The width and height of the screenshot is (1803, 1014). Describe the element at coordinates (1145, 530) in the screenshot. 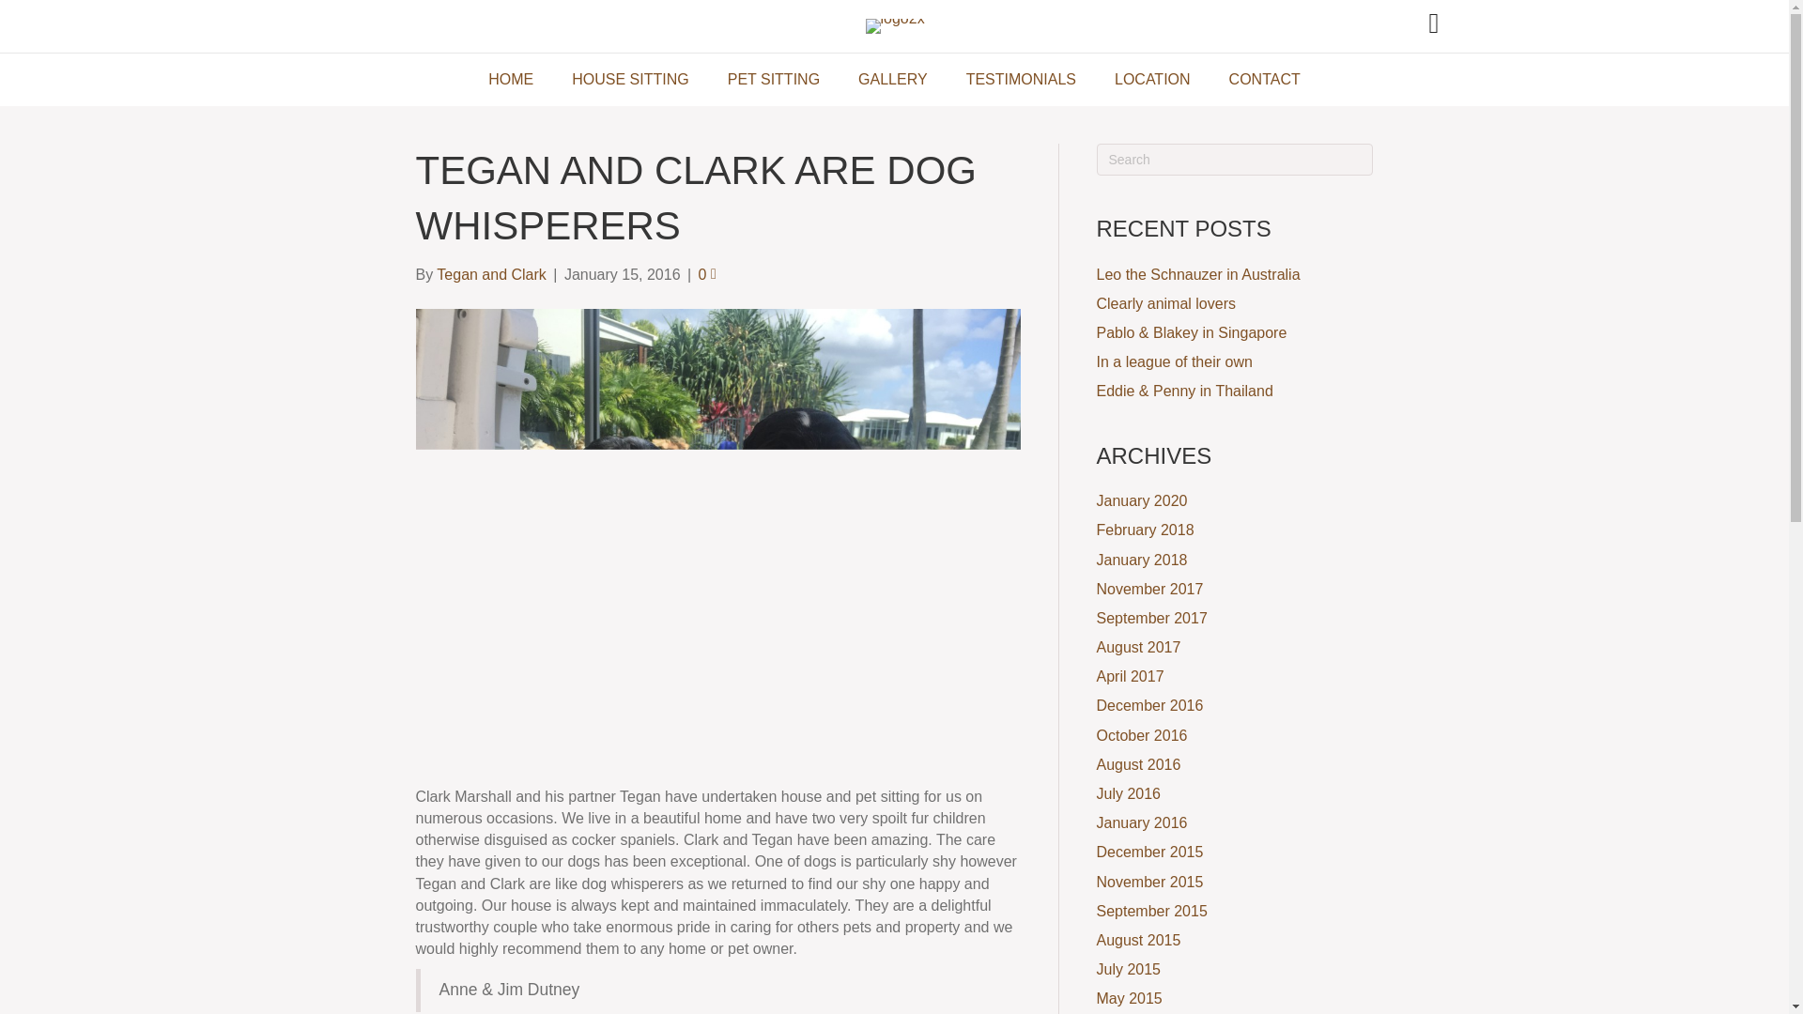

I see `February 2018` at that location.